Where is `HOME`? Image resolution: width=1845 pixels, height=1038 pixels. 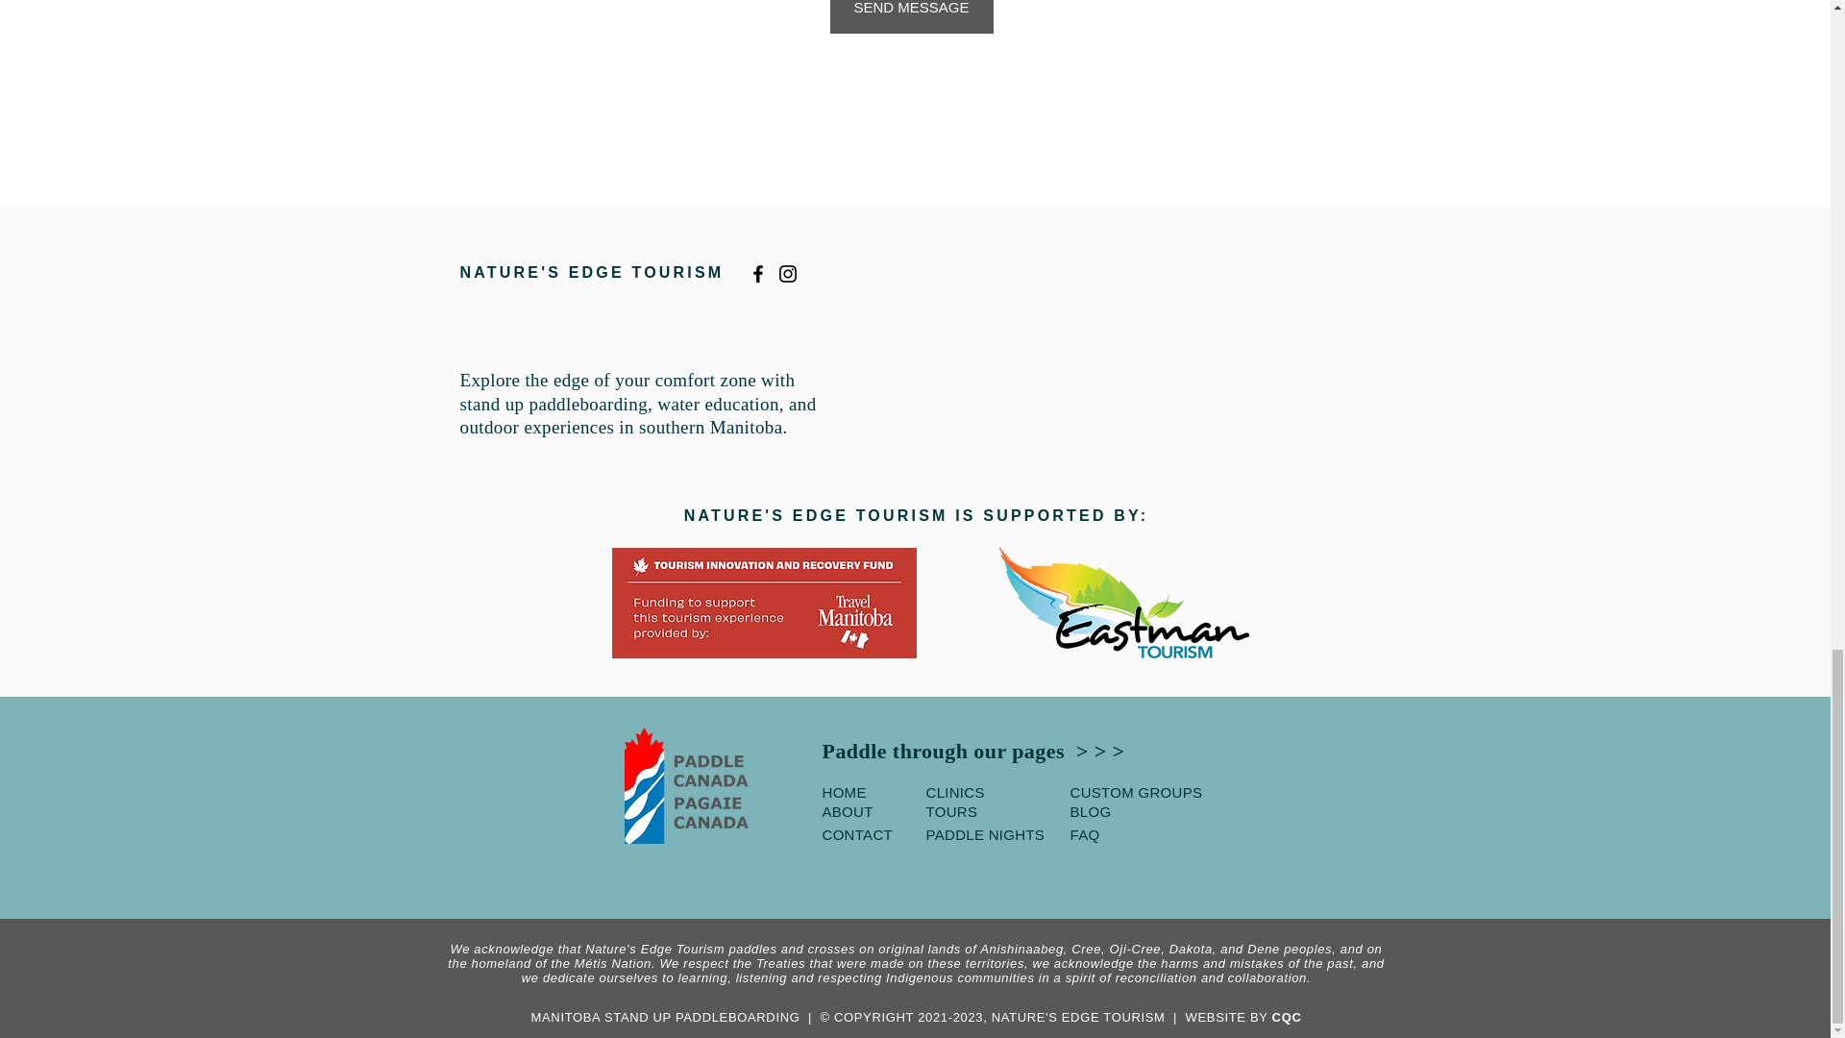
HOME is located at coordinates (845, 792).